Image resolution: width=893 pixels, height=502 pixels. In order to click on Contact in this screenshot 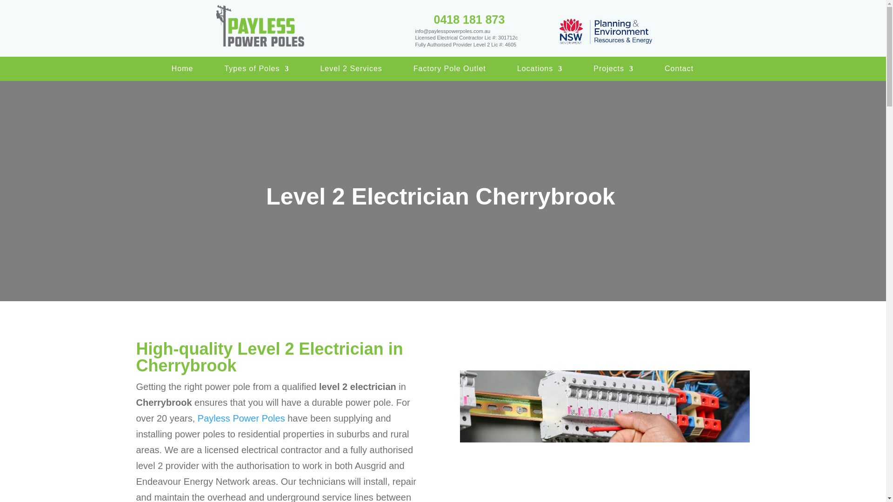, I will do `click(679, 71)`.